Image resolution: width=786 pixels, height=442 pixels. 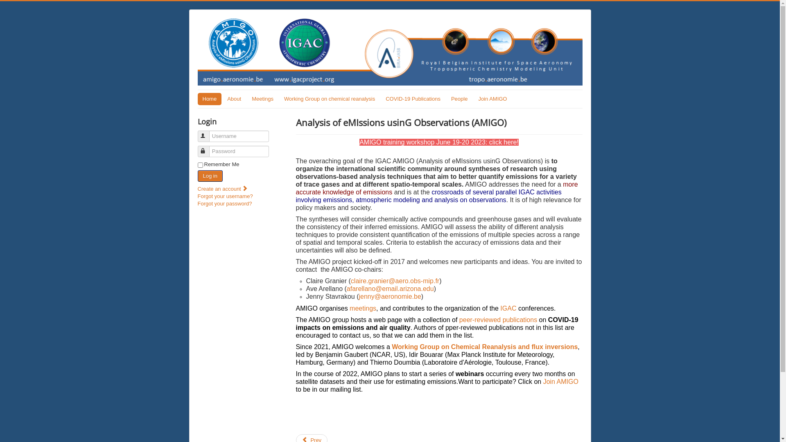 What do you see at coordinates (492, 99) in the screenshot?
I see `Join AMIGO` at bounding box center [492, 99].